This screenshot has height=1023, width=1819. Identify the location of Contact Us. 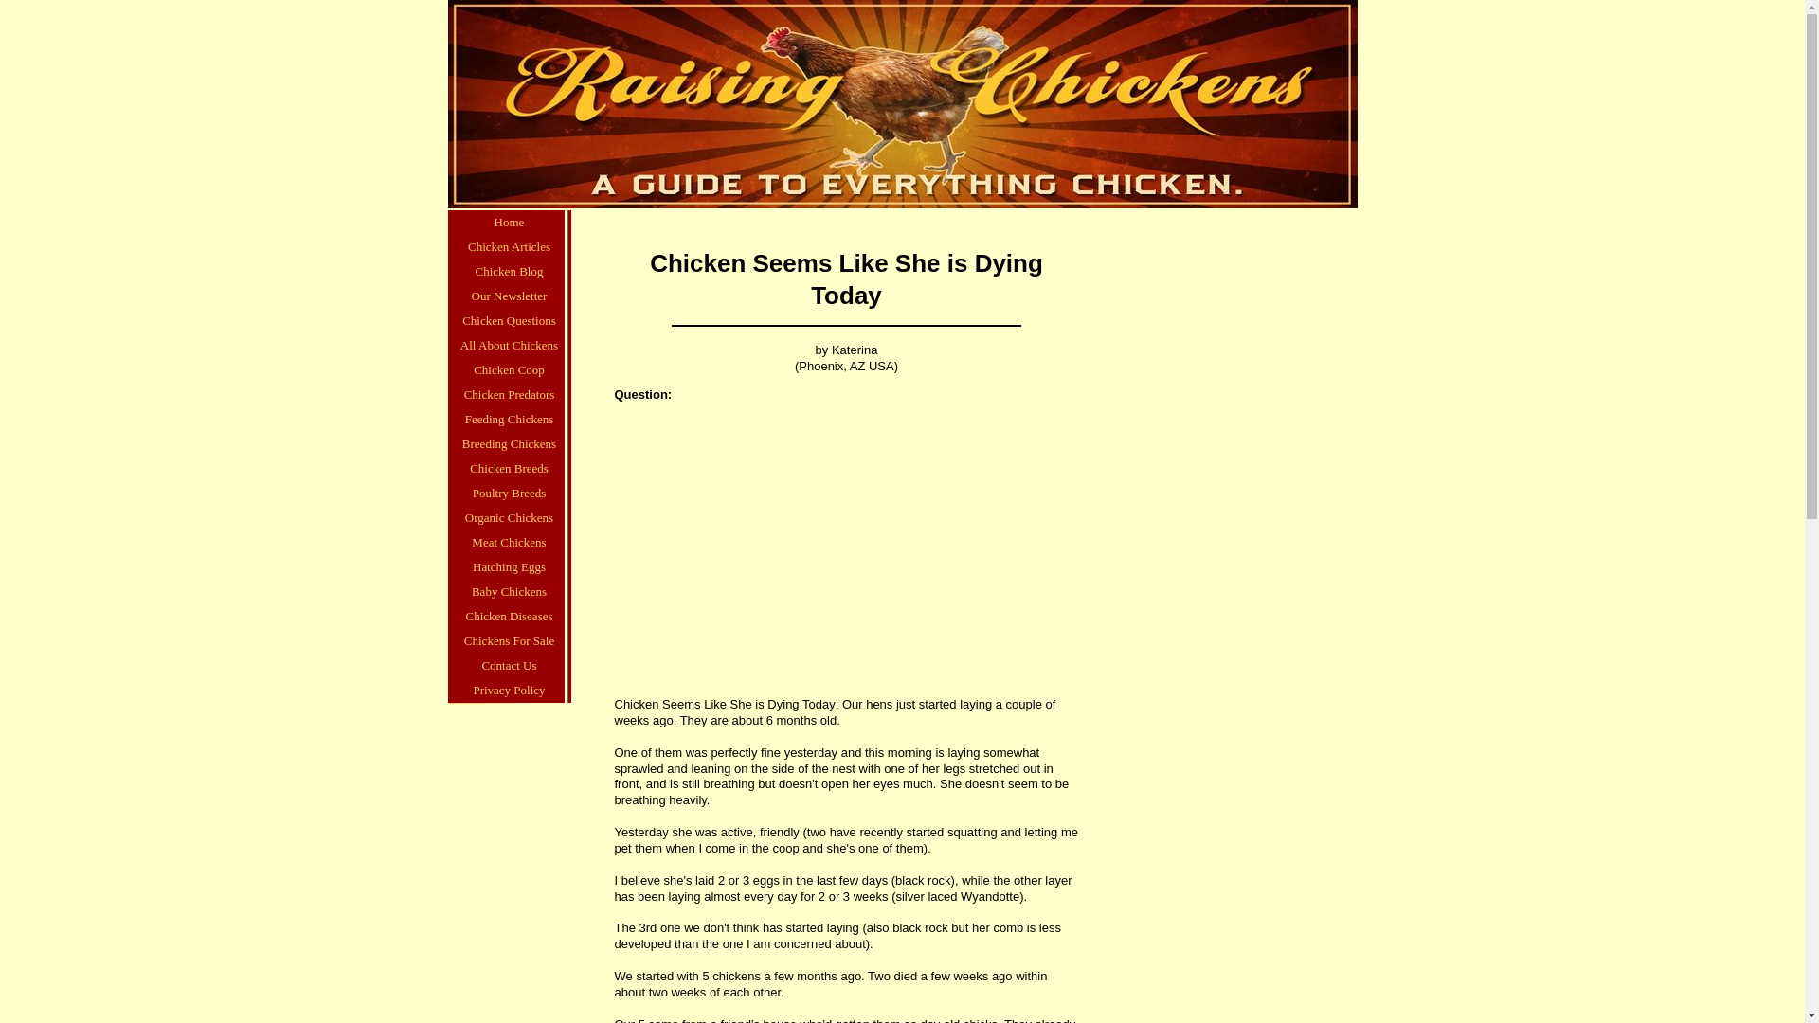
(509, 666).